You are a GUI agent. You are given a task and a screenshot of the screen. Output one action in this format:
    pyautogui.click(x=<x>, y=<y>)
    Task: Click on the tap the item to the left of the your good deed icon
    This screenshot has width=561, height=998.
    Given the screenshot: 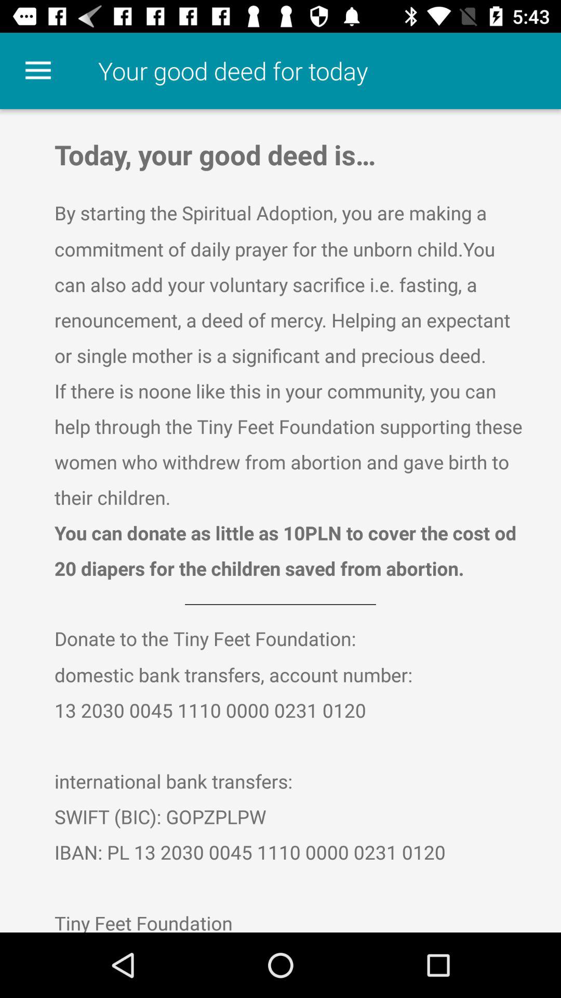 What is the action you would take?
    pyautogui.click(x=38, y=71)
    